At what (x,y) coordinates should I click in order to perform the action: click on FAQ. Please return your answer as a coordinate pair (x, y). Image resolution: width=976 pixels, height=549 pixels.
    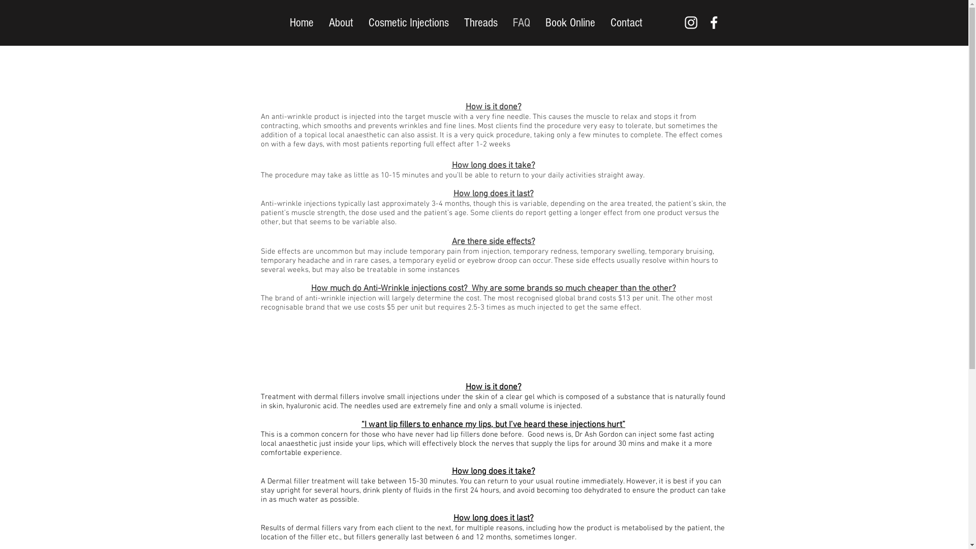
    Looking at the image, I should click on (522, 23).